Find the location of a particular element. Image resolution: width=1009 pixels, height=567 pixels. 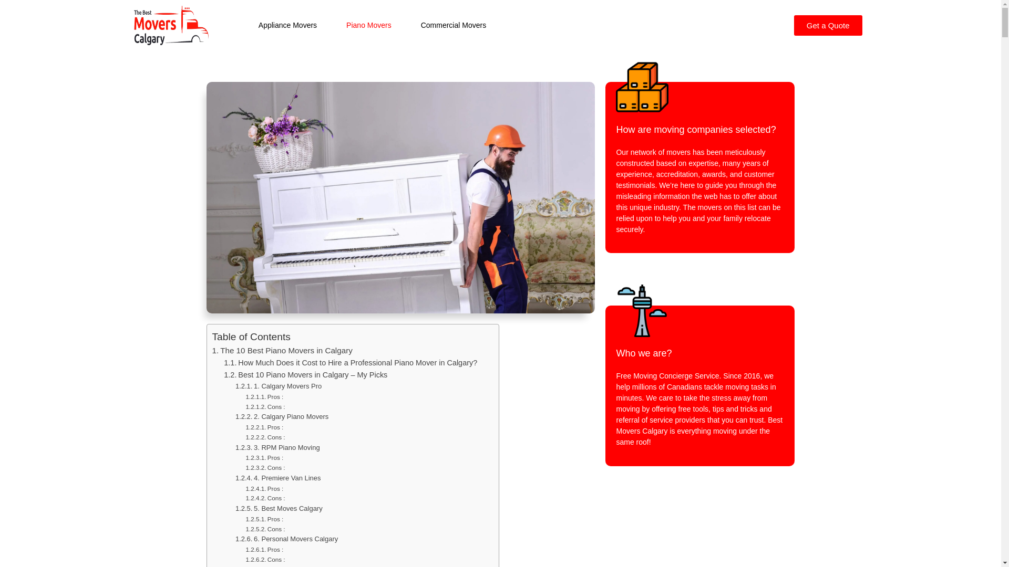

2. Calgary Piano Movers is located at coordinates (282, 417).